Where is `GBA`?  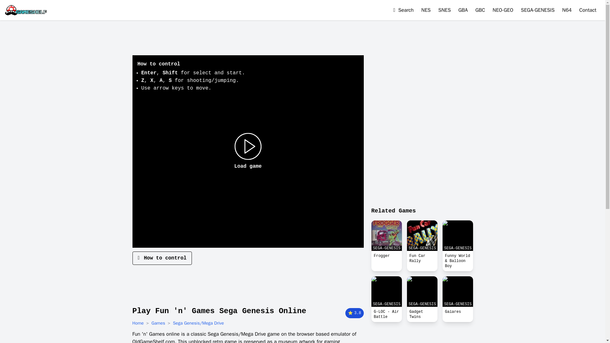
GBA is located at coordinates (463, 10).